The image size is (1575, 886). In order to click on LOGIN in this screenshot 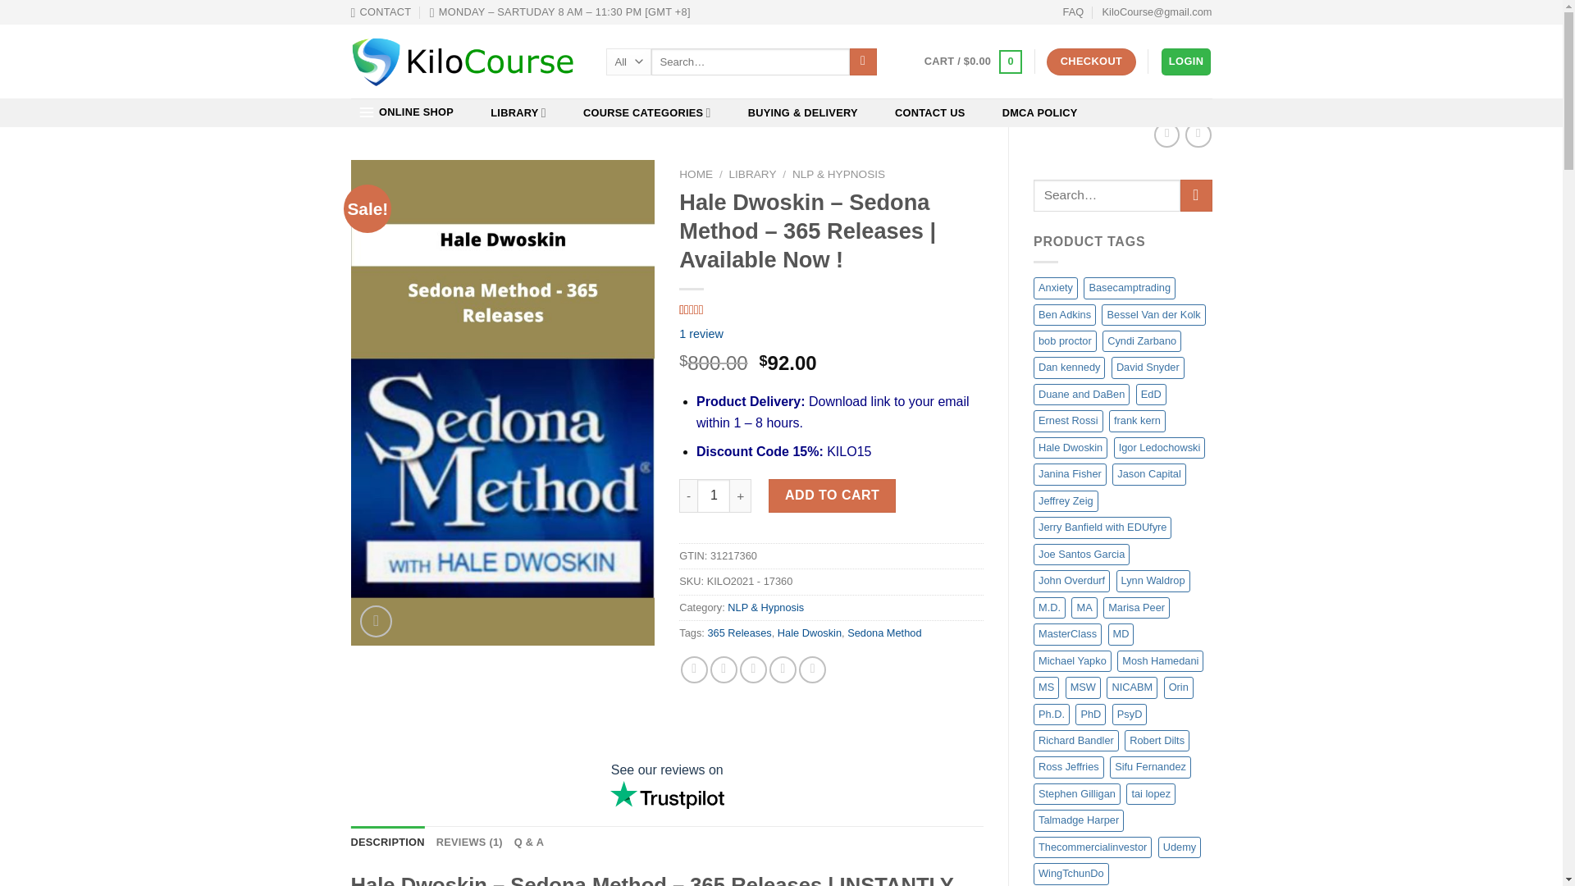, I will do `click(1186, 62)`.